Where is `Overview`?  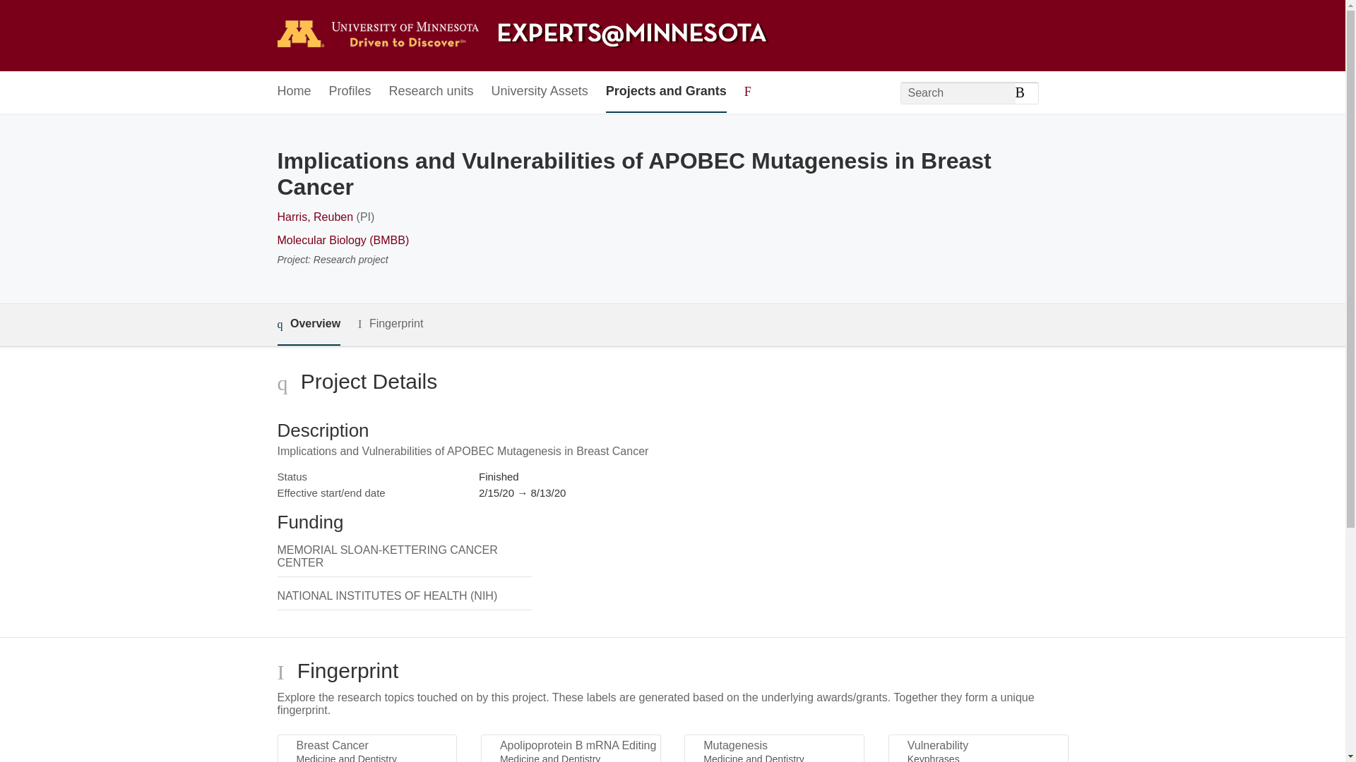 Overview is located at coordinates (308, 325).